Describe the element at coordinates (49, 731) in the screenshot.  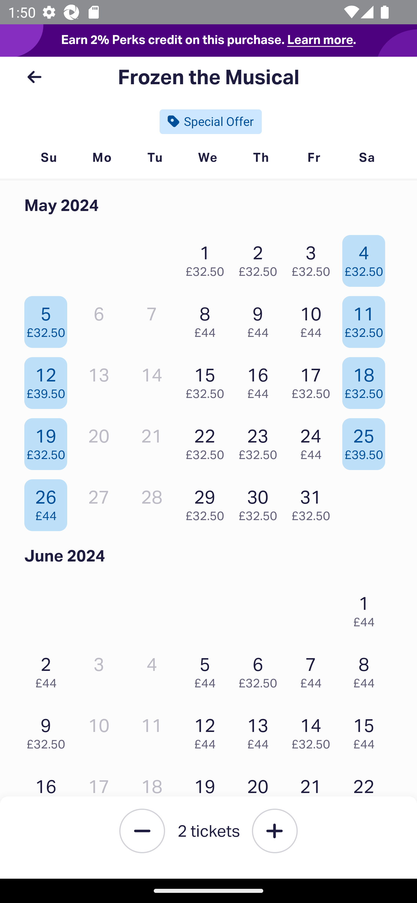
I see `9 £32.50` at that location.